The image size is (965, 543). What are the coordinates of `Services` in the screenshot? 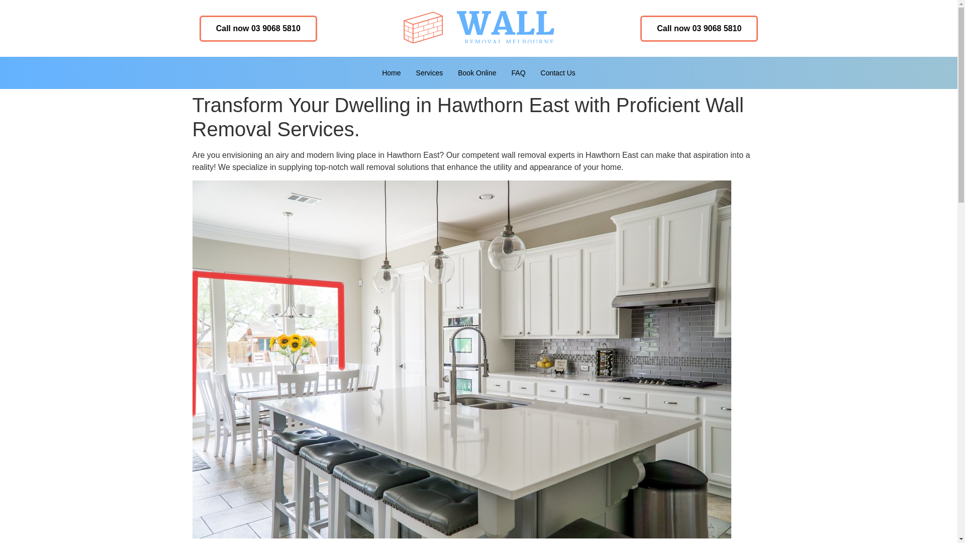 It's located at (429, 73).